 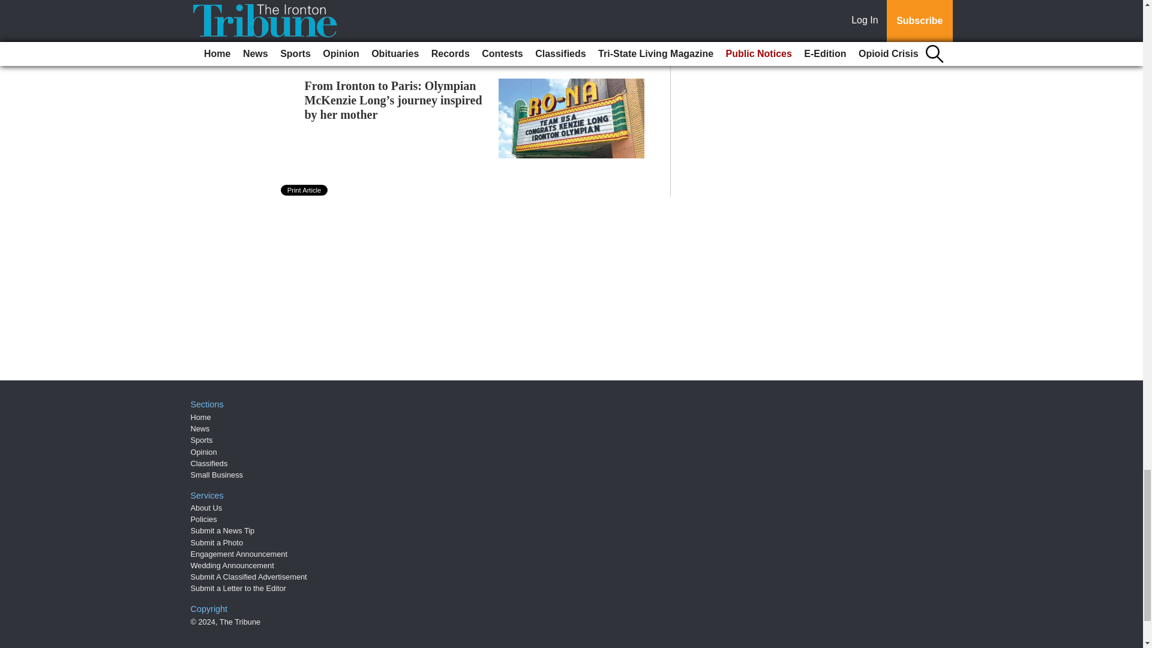 What do you see at coordinates (200, 428) in the screenshot?
I see `News` at bounding box center [200, 428].